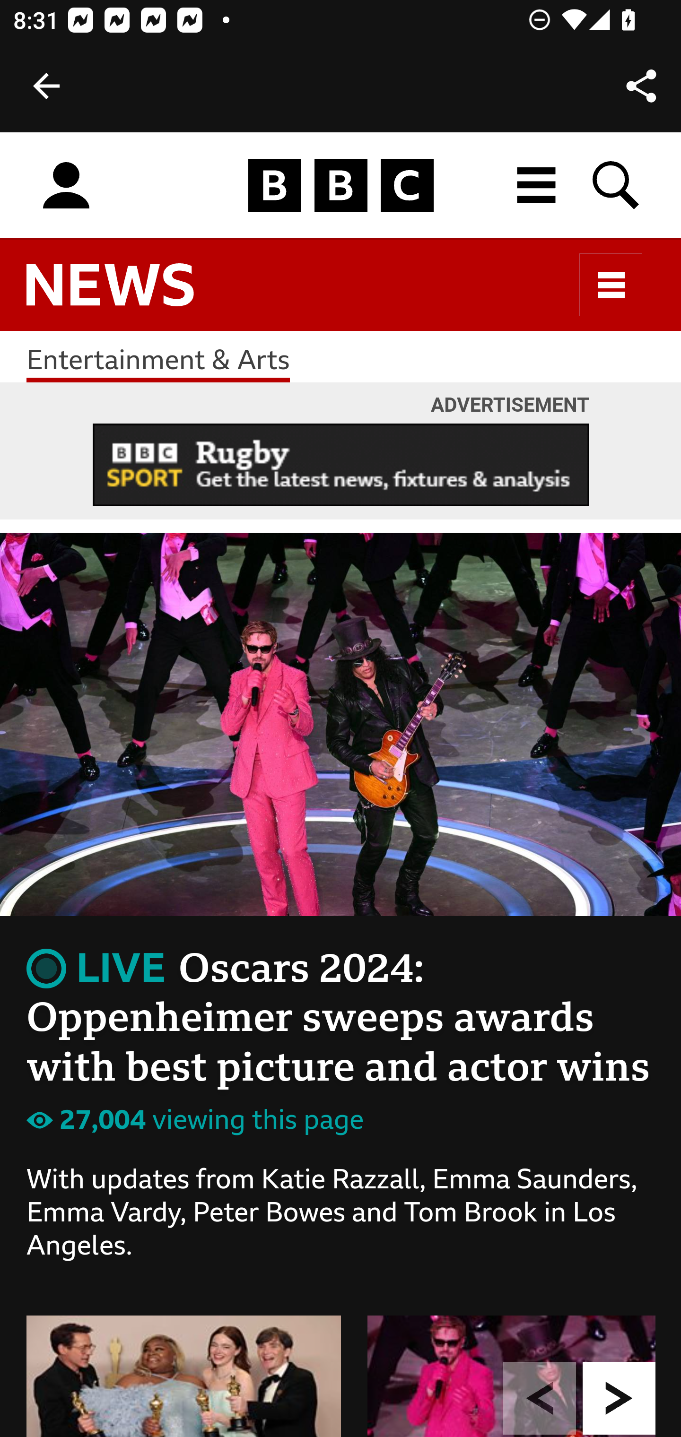  Describe the element at coordinates (537, 185) in the screenshot. I see `All BBC destinations menu` at that location.